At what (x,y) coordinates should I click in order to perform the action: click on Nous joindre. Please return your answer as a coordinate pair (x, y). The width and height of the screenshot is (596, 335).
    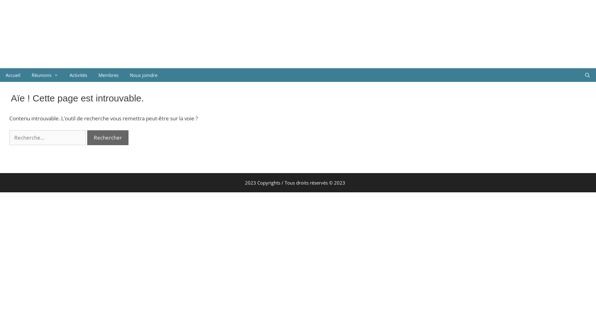
    Looking at the image, I should click on (143, 75).